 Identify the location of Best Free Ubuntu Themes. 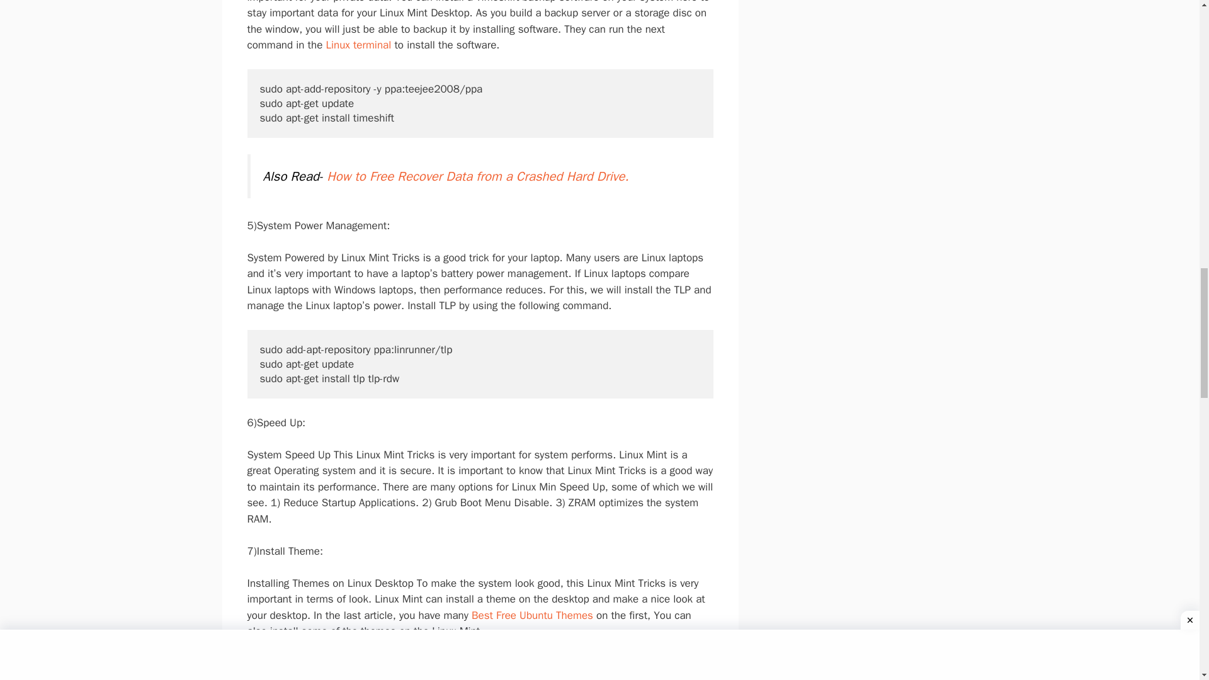
(532, 615).